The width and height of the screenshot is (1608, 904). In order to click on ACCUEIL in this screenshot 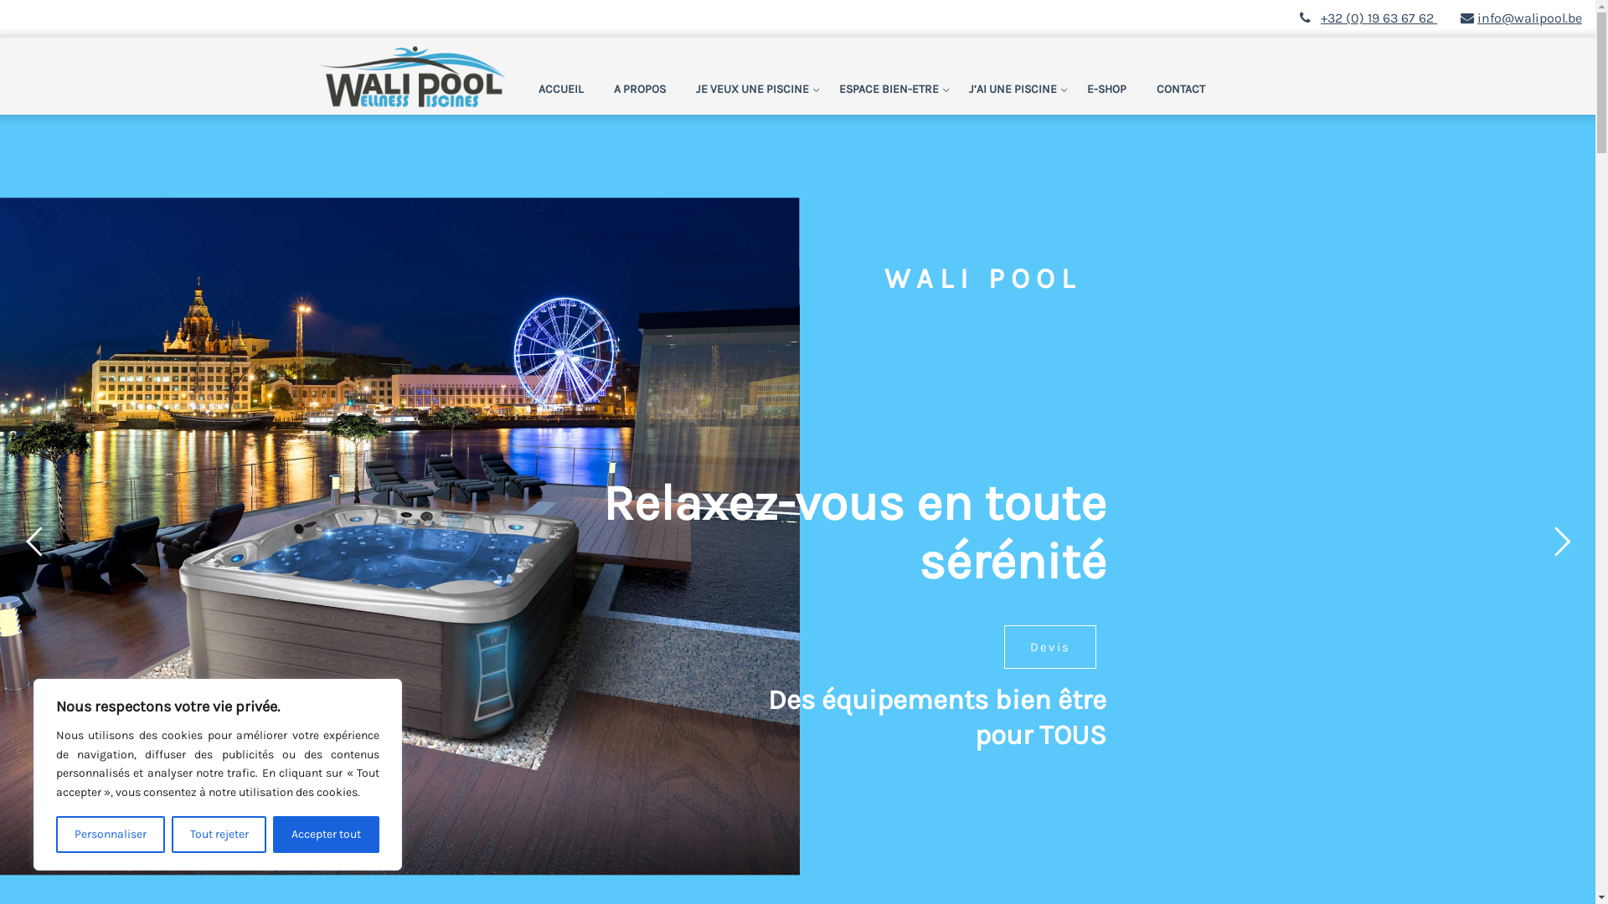, I will do `click(569, 90)`.